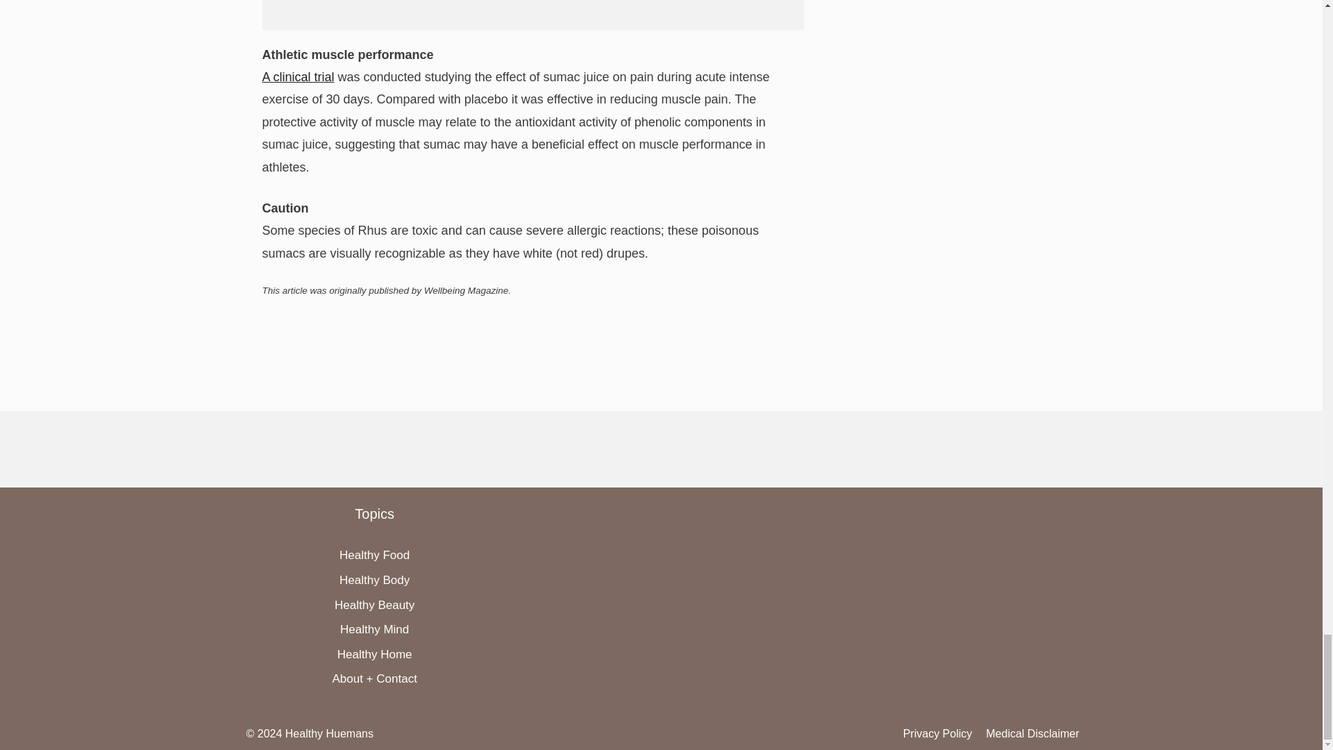 This screenshot has height=750, width=1333. I want to click on Healthy Food, so click(374, 554).